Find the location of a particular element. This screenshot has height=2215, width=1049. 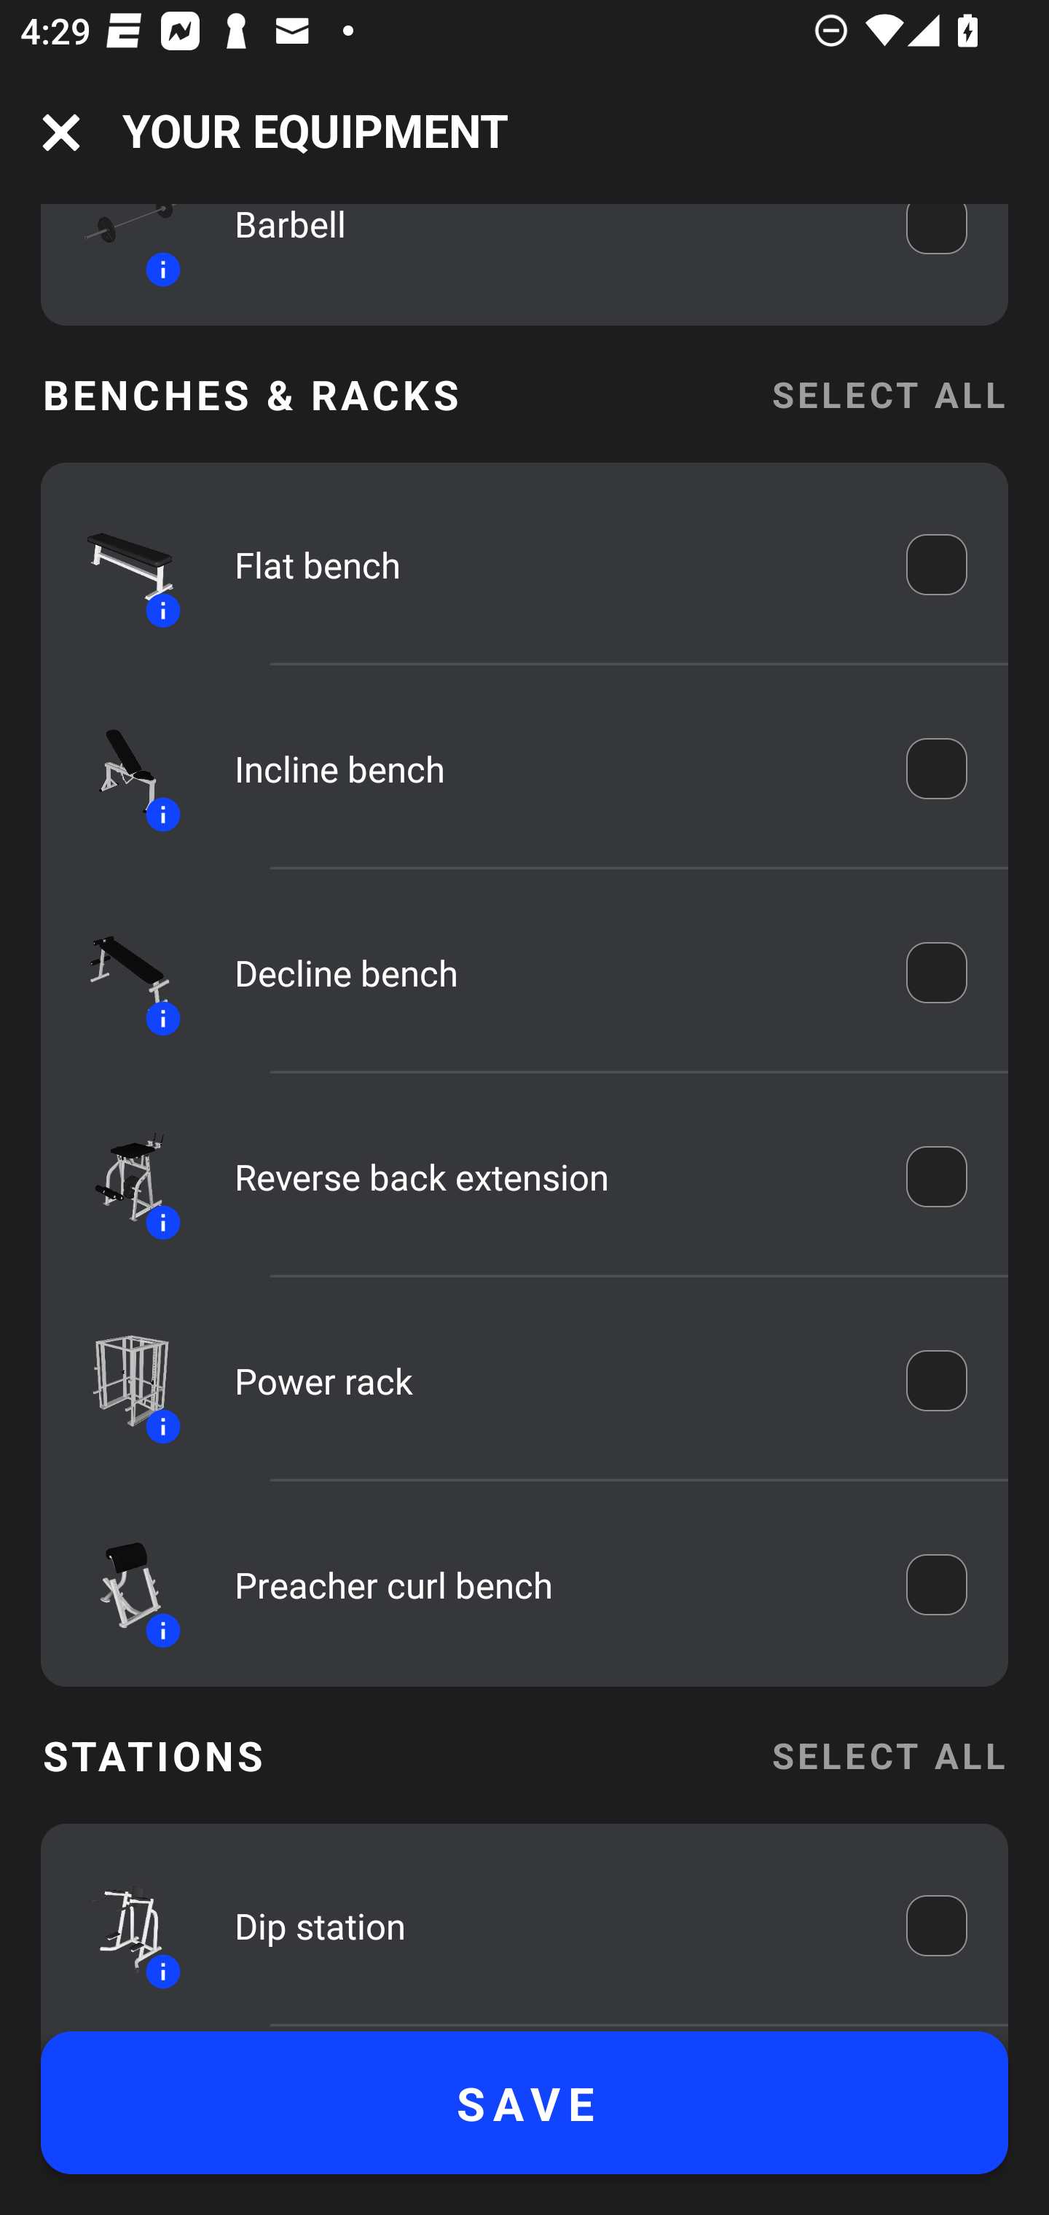

Power rack is located at coordinates (550, 1381).